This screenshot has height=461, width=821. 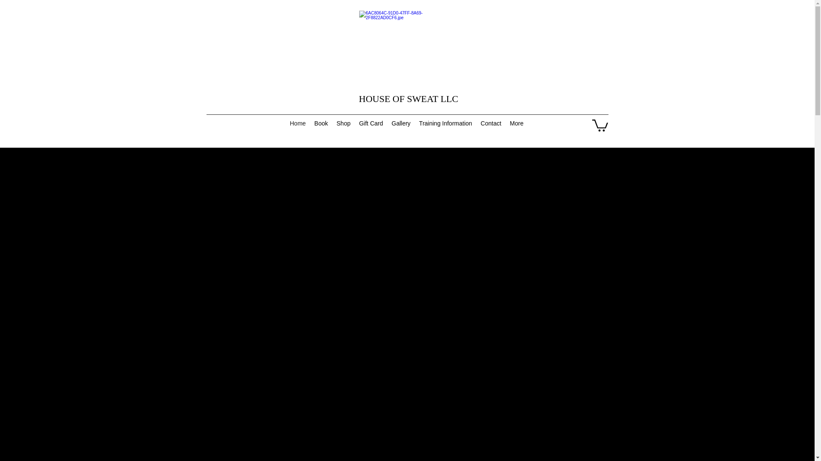 What do you see at coordinates (321, 124) in the screenshot?
I see `Book` at bounding box center [321, 124].